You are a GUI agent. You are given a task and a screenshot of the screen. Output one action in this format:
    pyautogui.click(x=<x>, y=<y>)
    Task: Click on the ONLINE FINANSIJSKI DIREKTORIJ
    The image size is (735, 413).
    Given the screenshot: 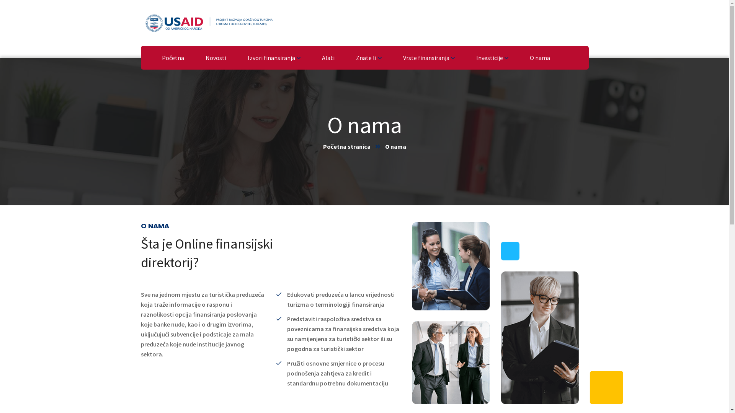 What is the action you would take?
    pyautogui.click(x=209, y=22)
    